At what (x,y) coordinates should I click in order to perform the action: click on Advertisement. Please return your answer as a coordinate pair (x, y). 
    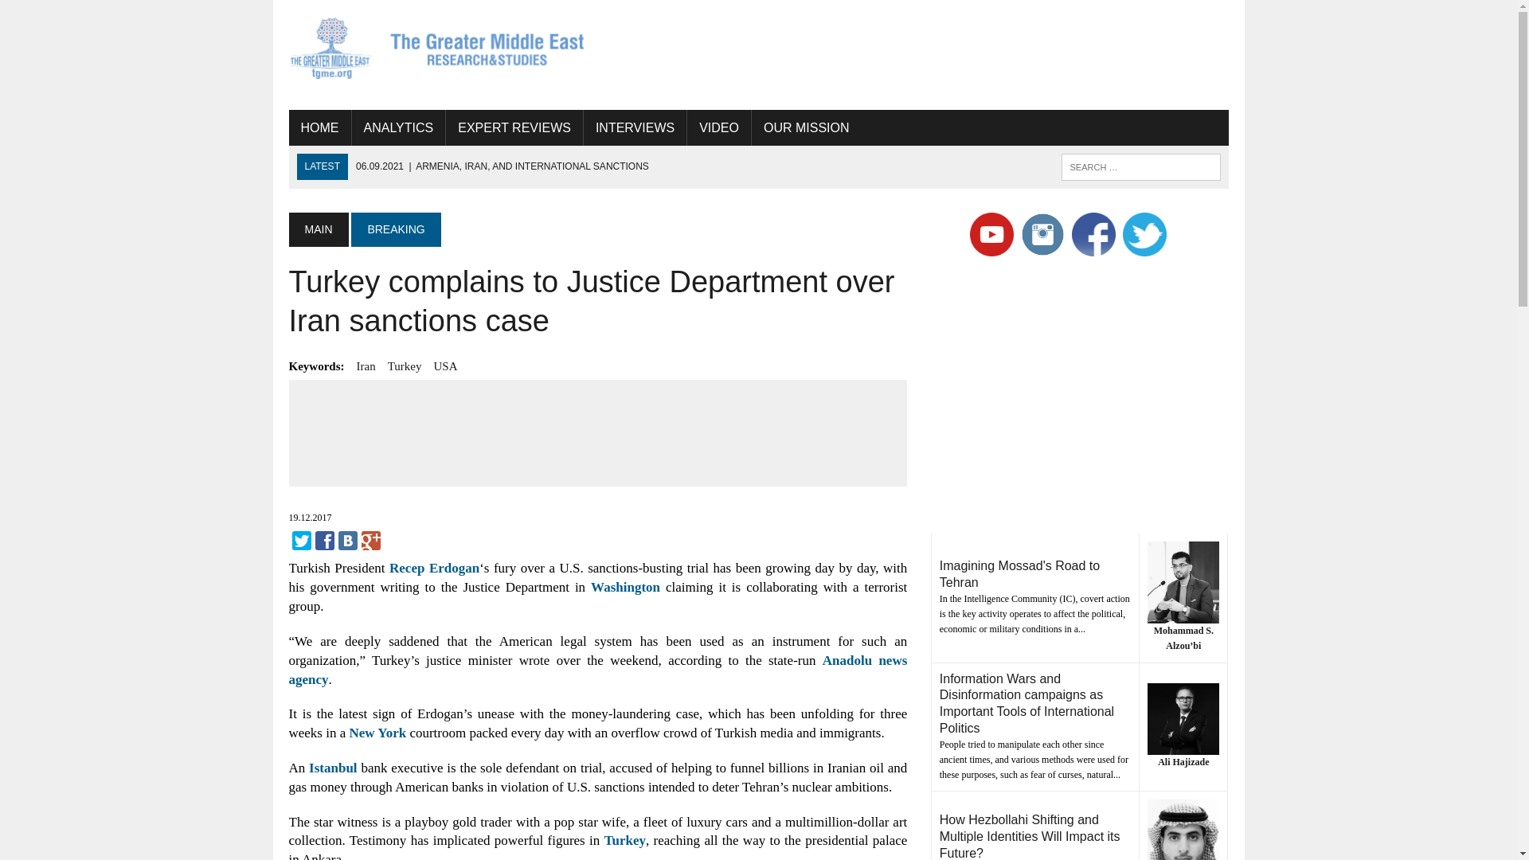
    Looking at the image, I should click on (938, 52).